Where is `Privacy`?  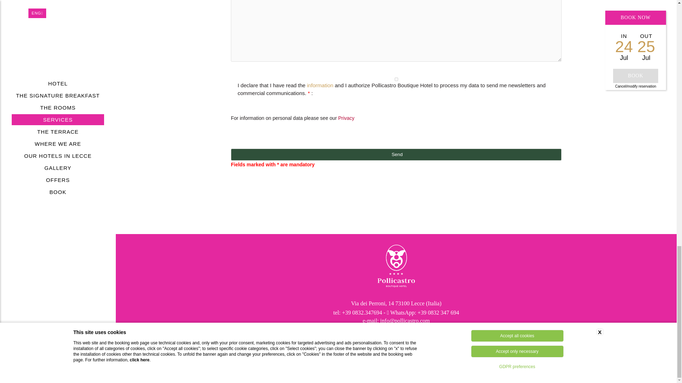
Privacy is located at coordinates (361, 346).